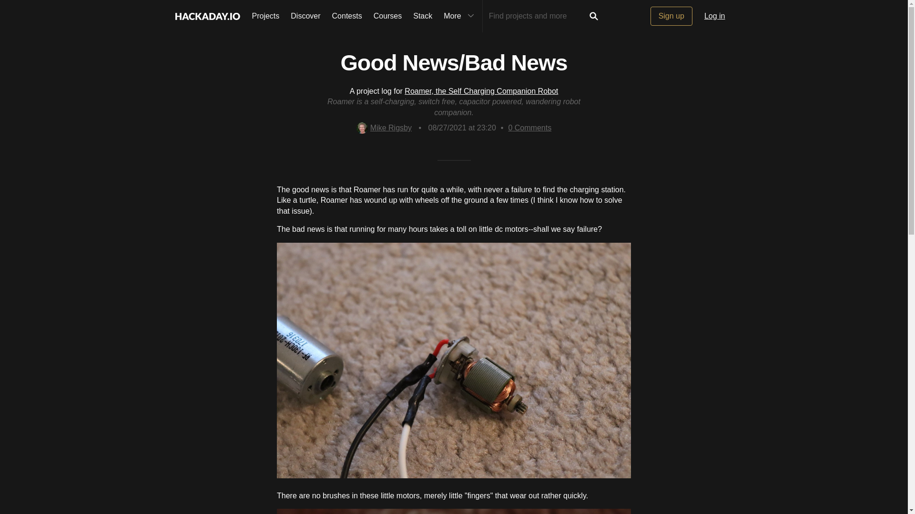 This screenshot has width=915, height=514. Describe the element at coordinates (671, 16) in the screenshot. I see `Sign up` at that location.